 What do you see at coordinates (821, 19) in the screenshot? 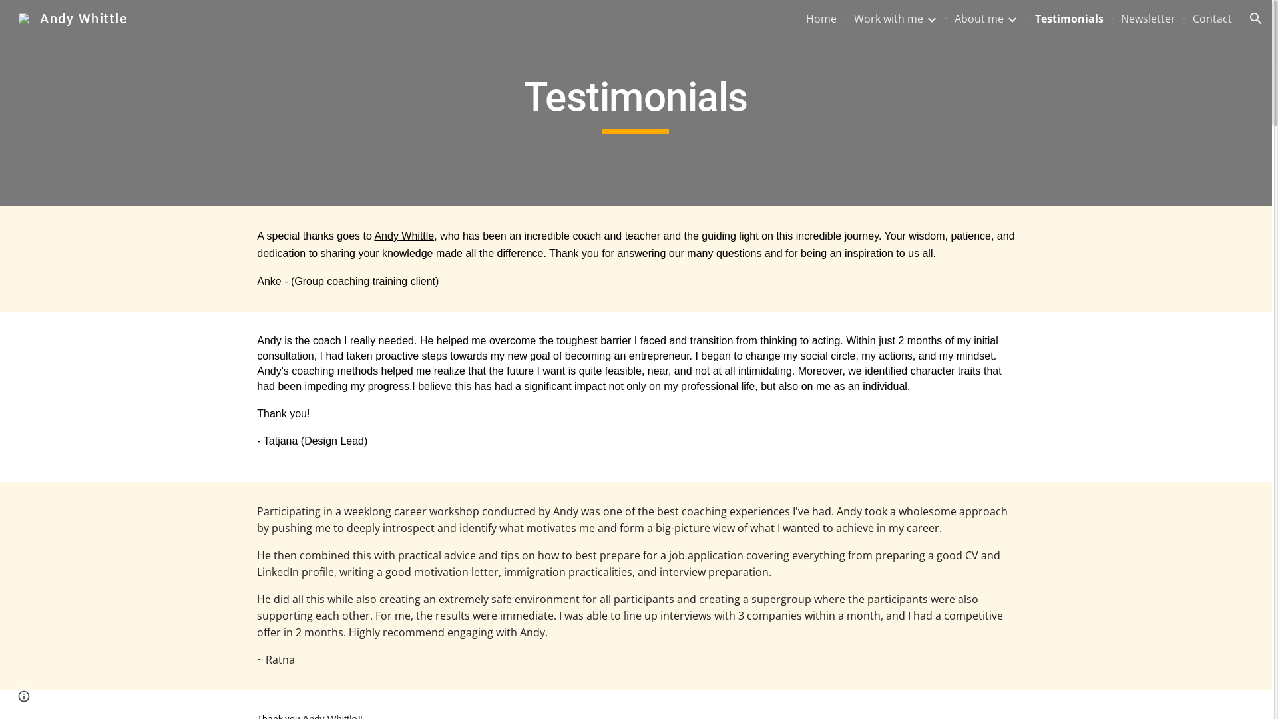
I see `Home` at bounding box center [821, 19].